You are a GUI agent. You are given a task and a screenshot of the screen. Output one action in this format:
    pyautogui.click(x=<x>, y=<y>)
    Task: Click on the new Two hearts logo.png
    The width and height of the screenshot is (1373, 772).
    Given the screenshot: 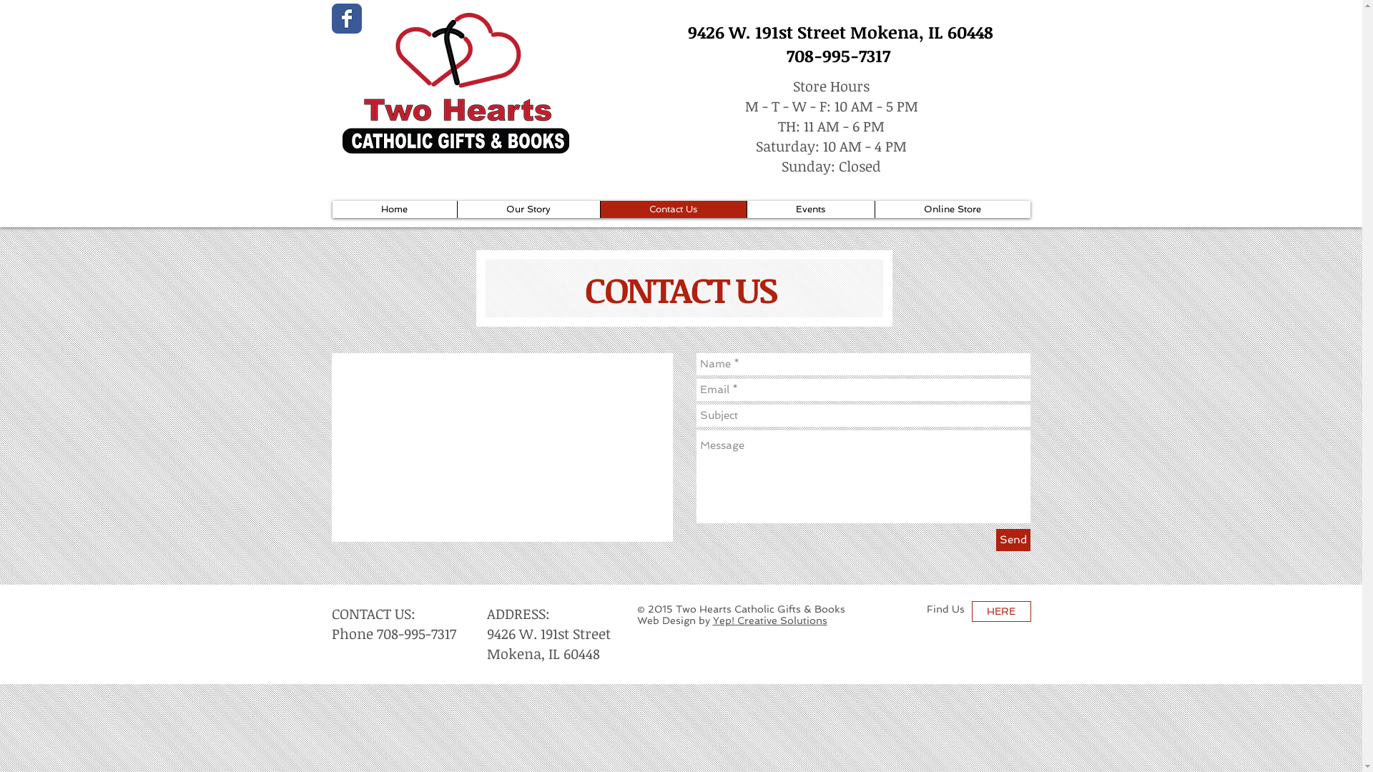 What is the action you would take?
    pyautogui.click(x=455, y=84)
    